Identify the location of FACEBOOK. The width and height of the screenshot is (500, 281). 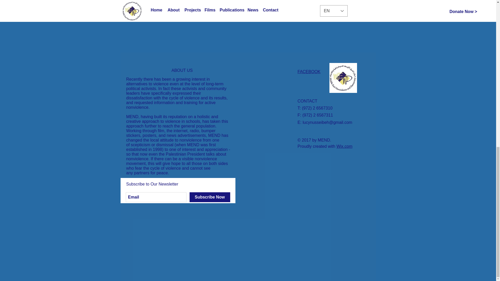
(309, 72).